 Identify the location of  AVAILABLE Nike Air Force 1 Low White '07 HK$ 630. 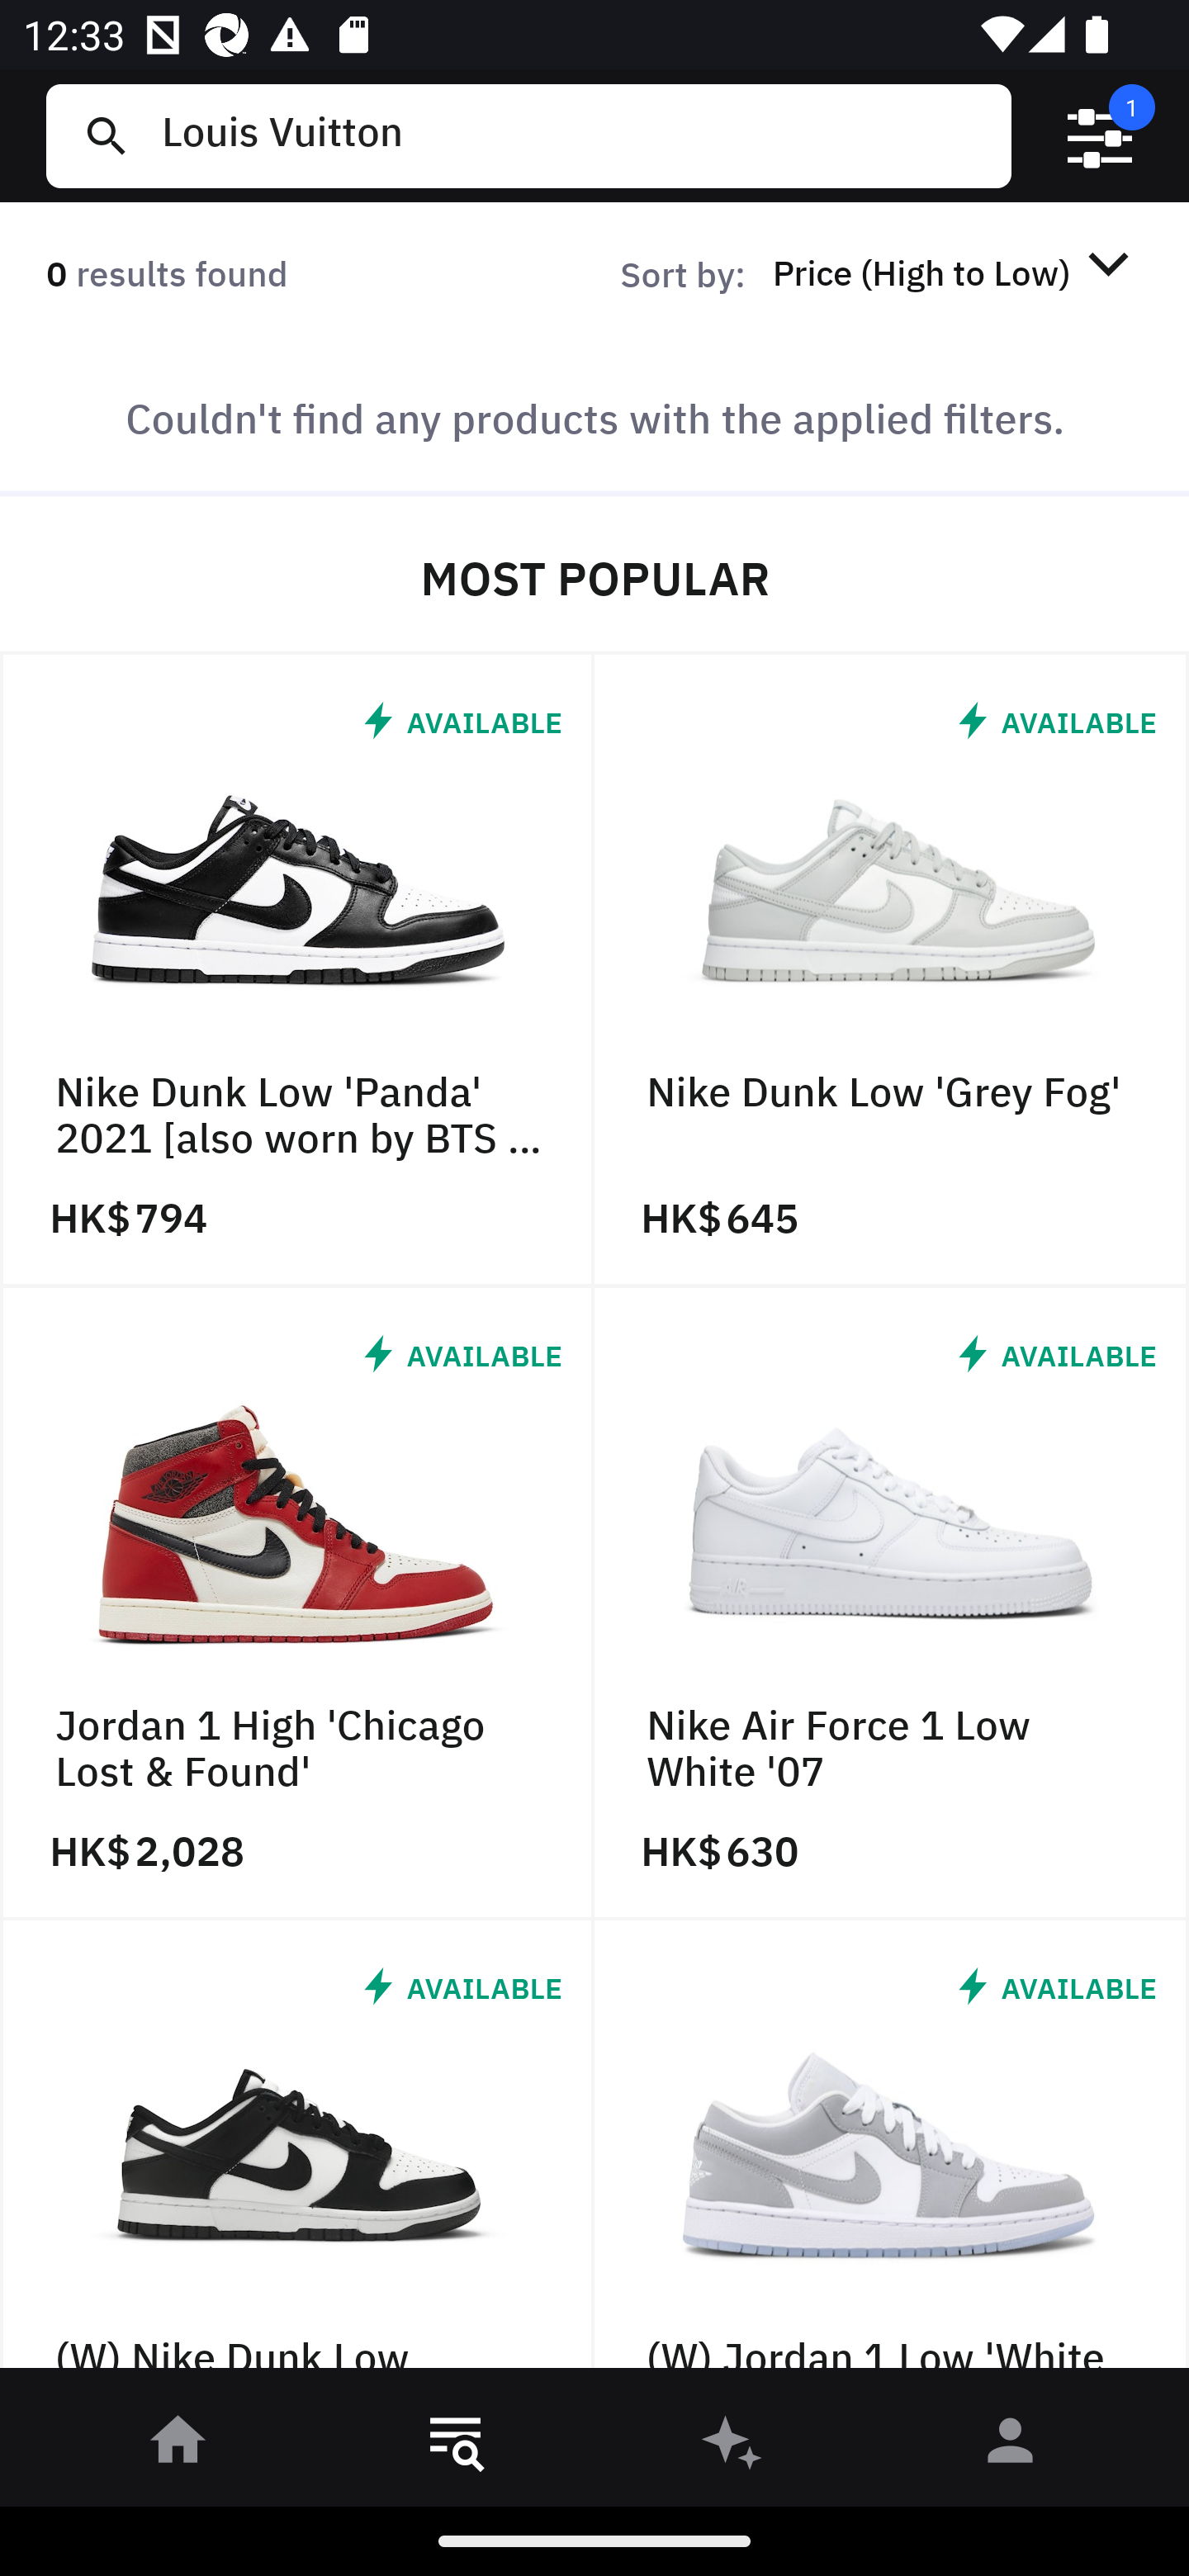
(892, 1603).